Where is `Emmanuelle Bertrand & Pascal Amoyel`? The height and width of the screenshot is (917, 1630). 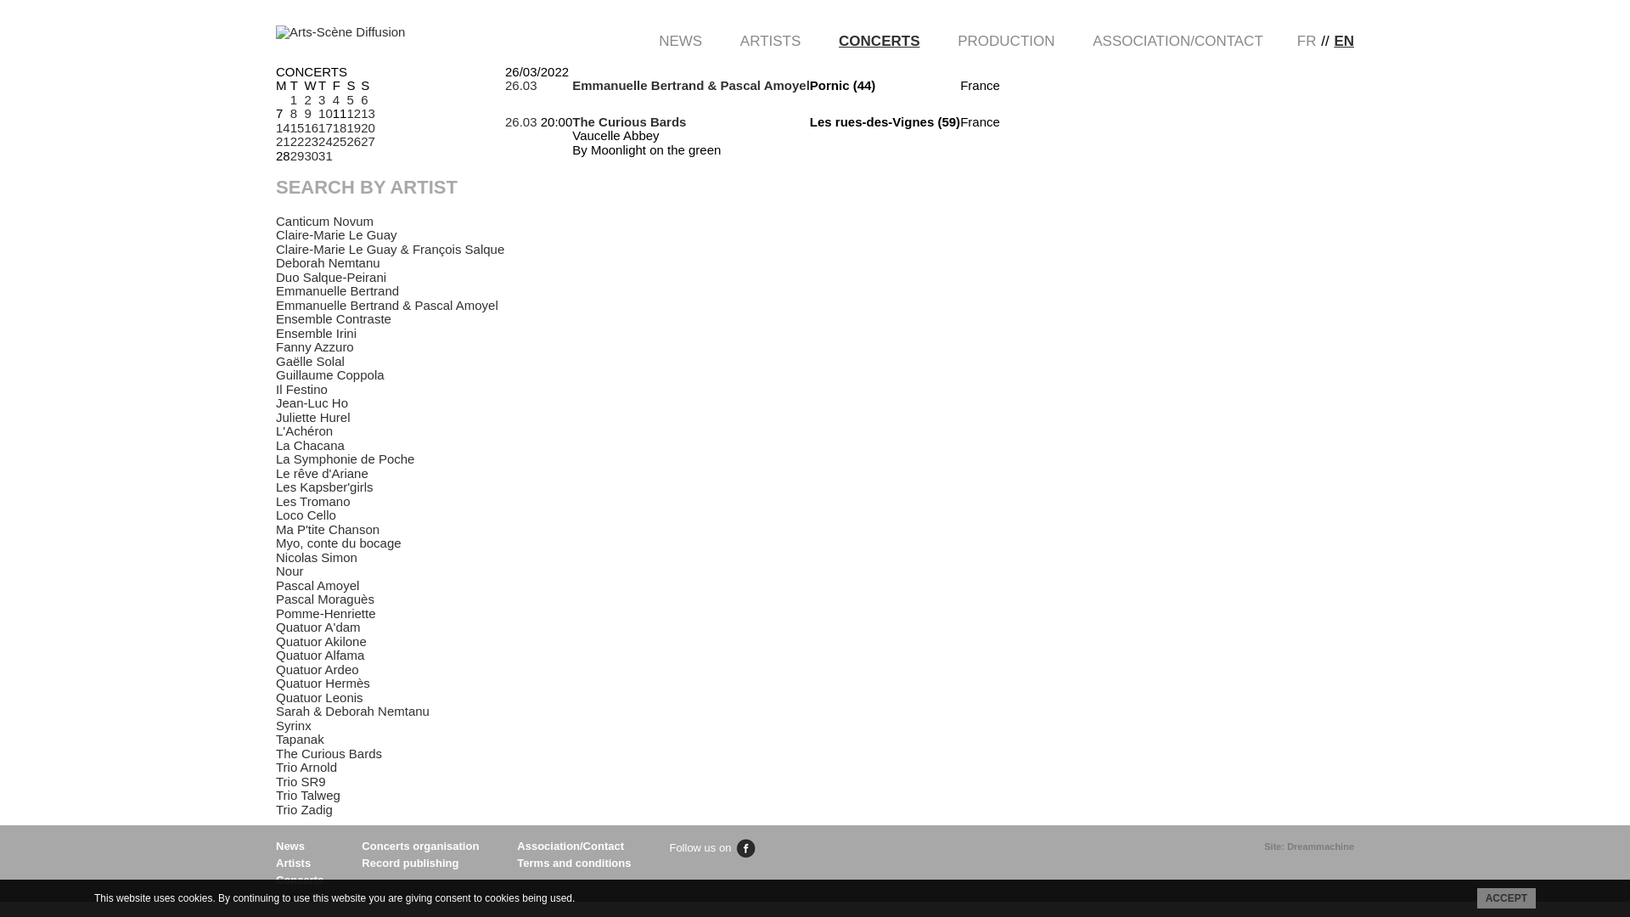
Emmanuelle Bertrand & Pascal Amoyel is located at coordinates (387, 306).